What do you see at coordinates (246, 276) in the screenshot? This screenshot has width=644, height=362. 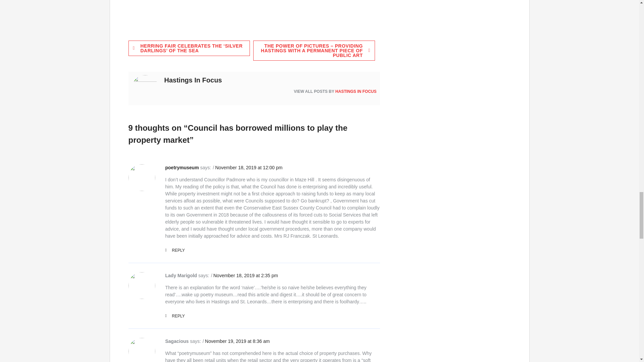 I see `November 18, 2019 at 2:35 pm` at bounding box center [246, 276].